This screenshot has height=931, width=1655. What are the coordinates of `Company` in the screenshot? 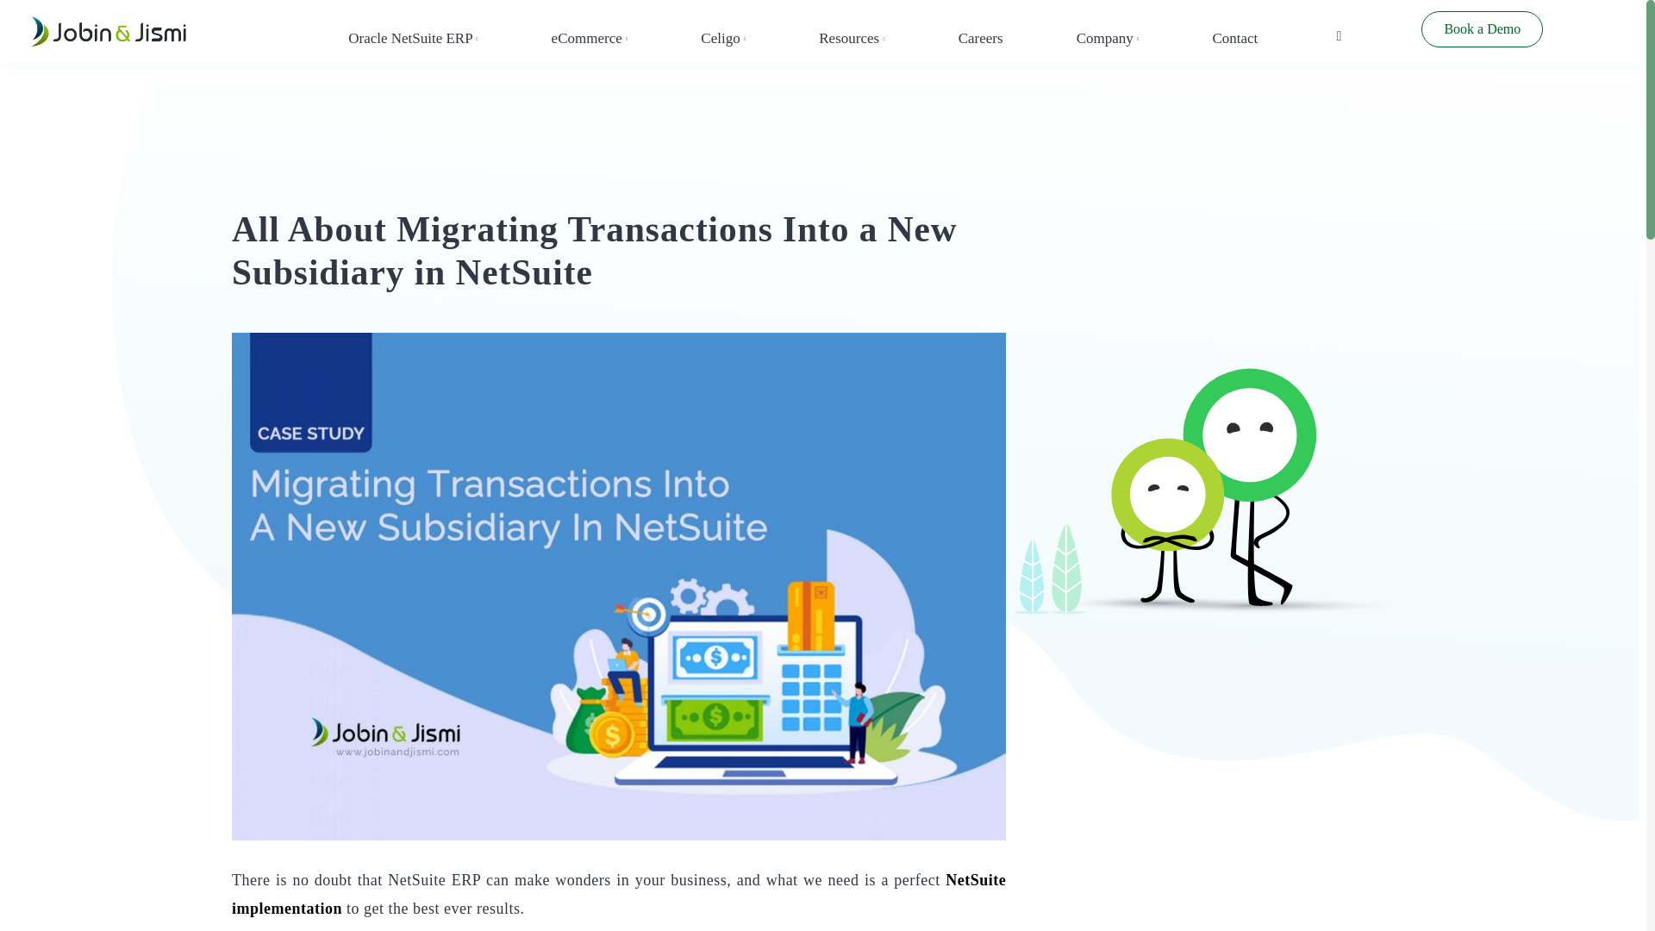 It's located at (1109, 39).